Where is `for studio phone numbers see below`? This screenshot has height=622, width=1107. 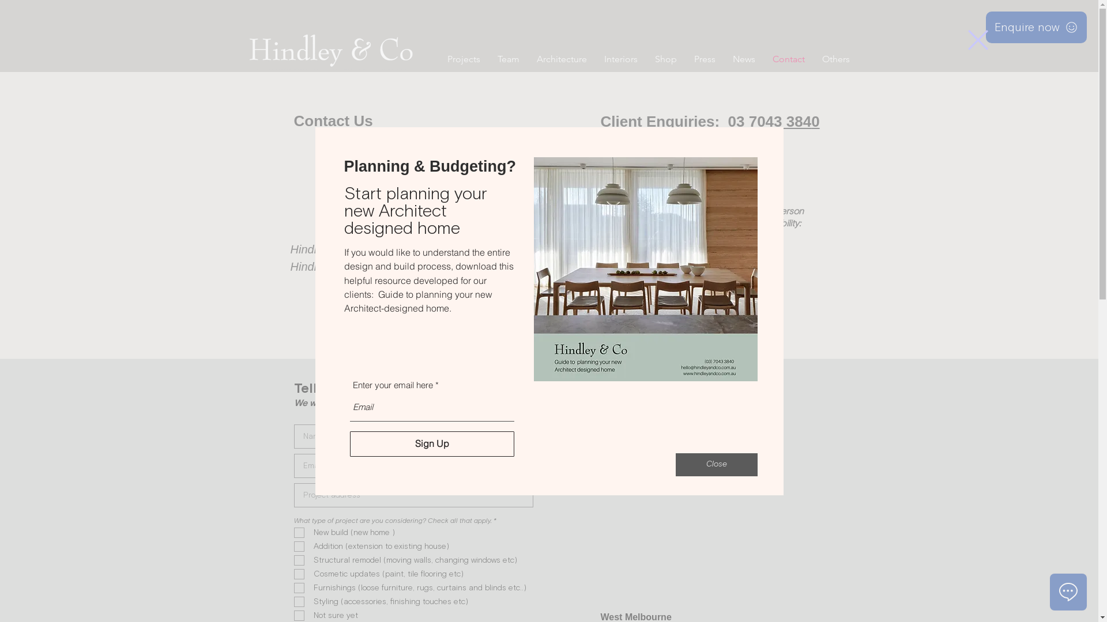
for studio phone numbers see below is located at coordinates (681, 316).